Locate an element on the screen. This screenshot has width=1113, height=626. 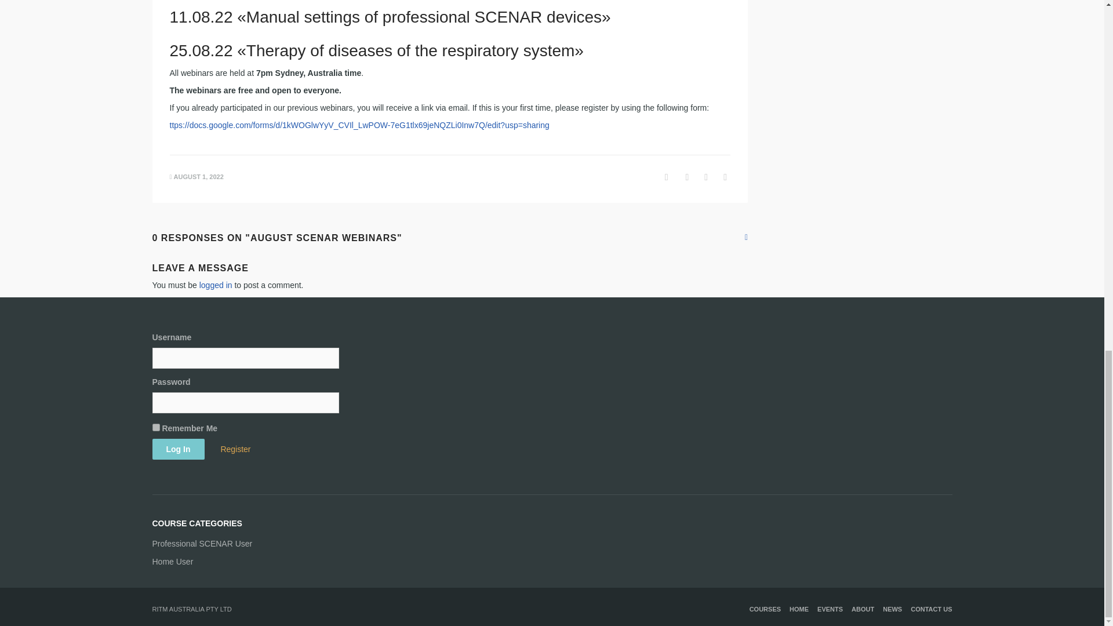
logged in is located at coordinates (216, 285).